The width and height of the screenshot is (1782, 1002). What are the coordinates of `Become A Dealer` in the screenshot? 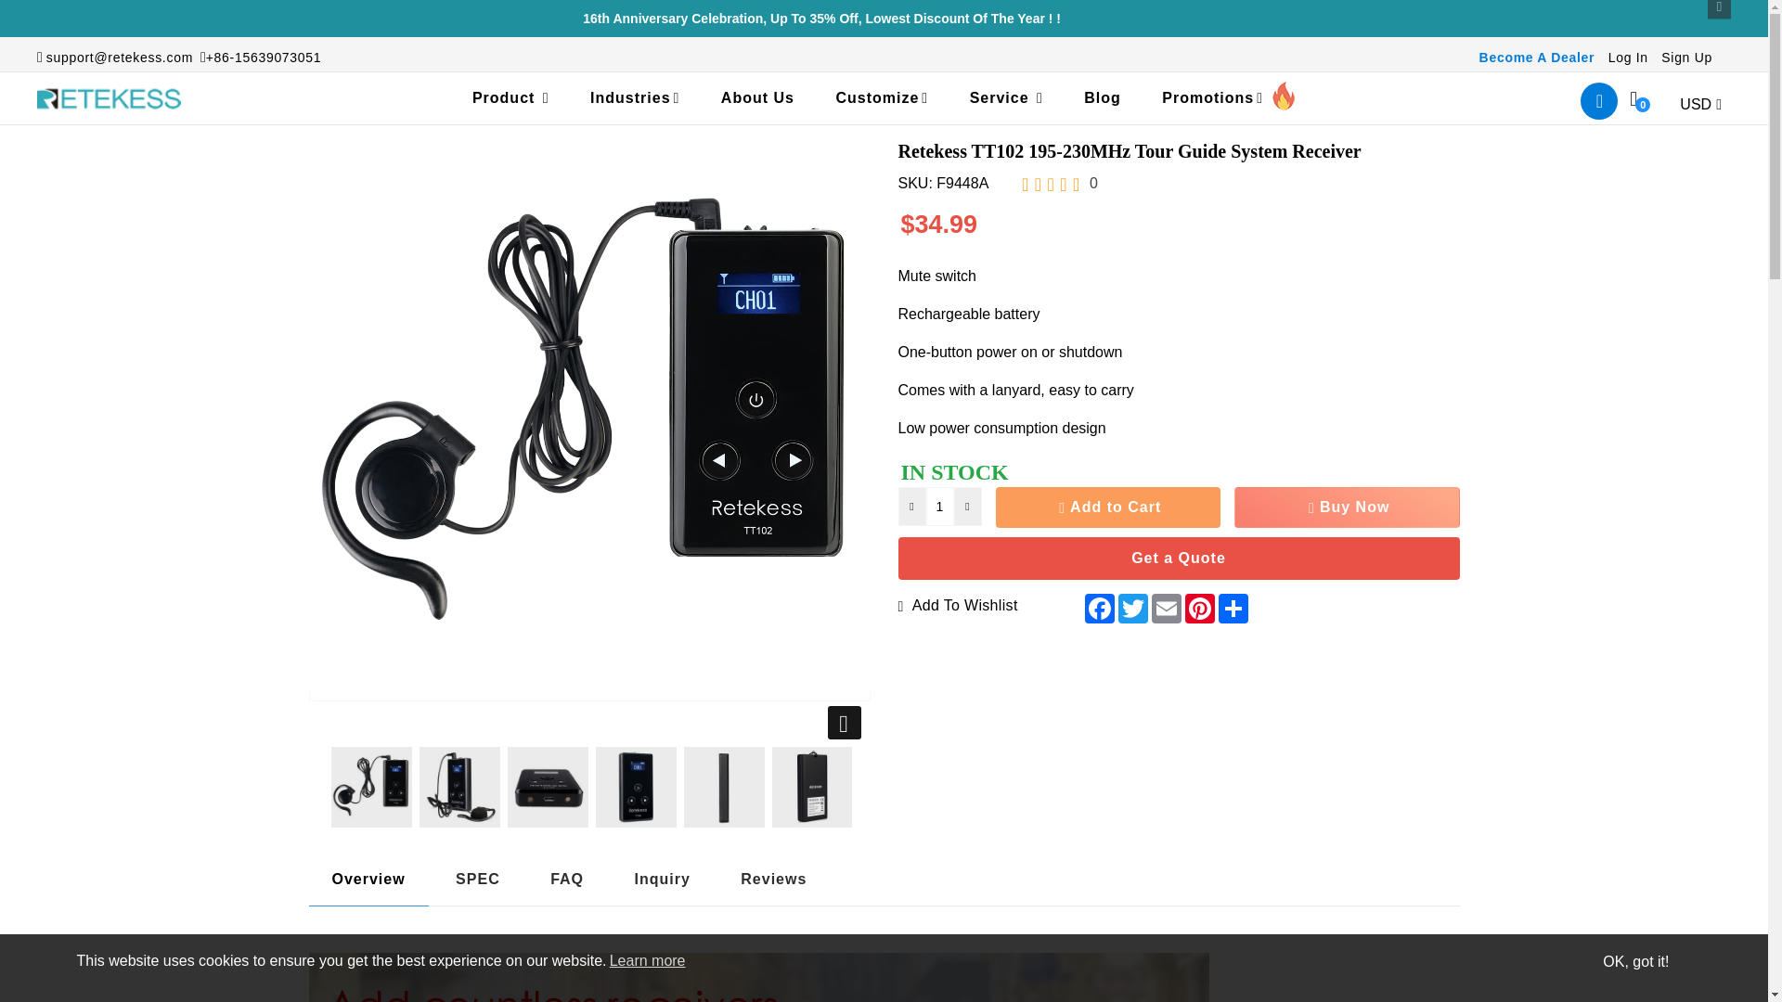 It's located at (1537, 58).